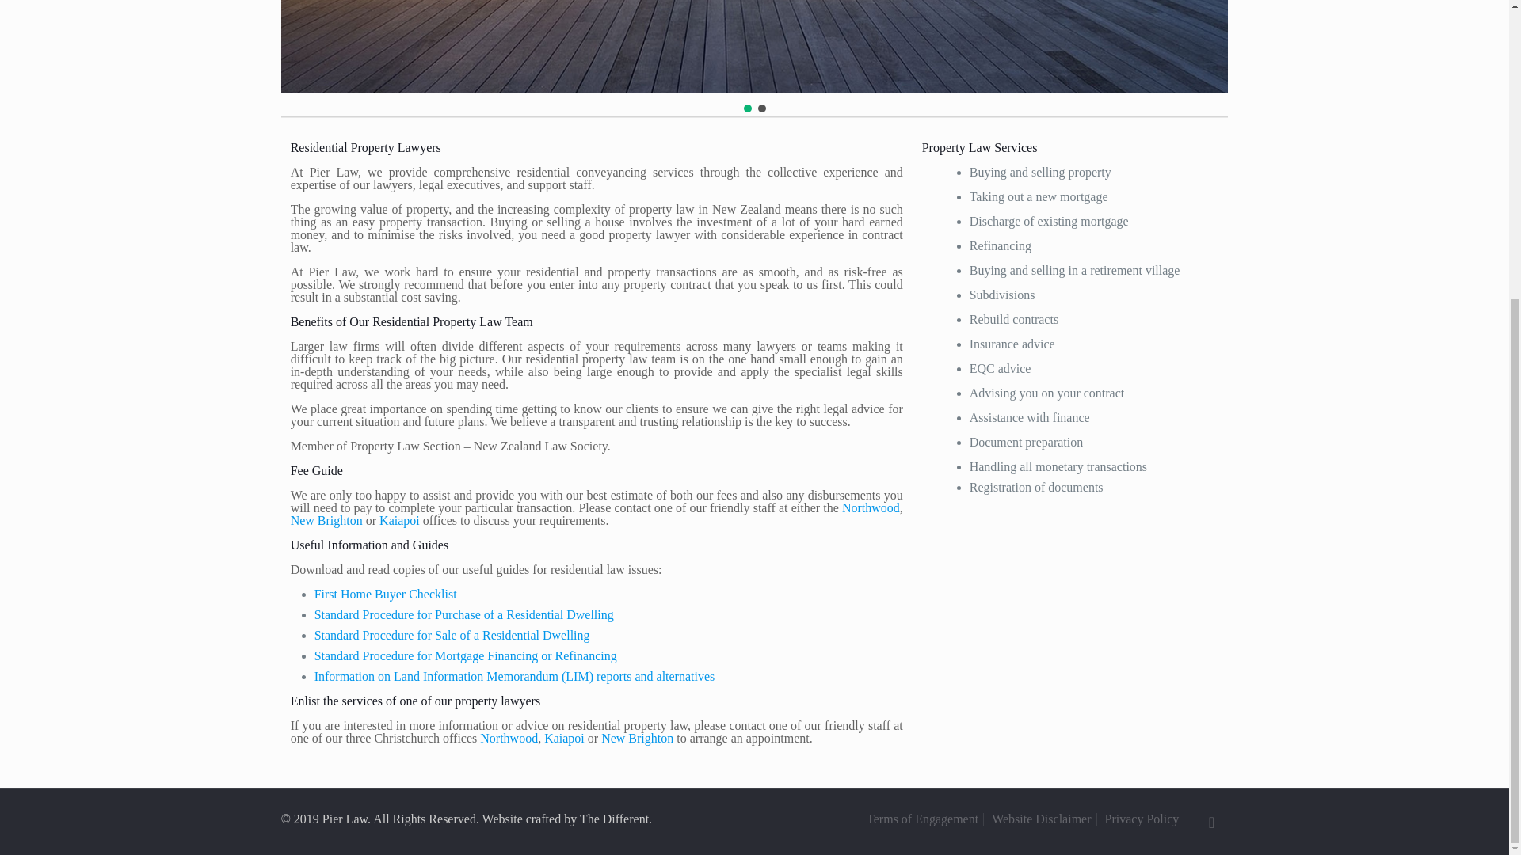  What do you see at coordinates (326, 521) in the screenshot?
I see `New Brighton Office` at bounding box center [326, 521].